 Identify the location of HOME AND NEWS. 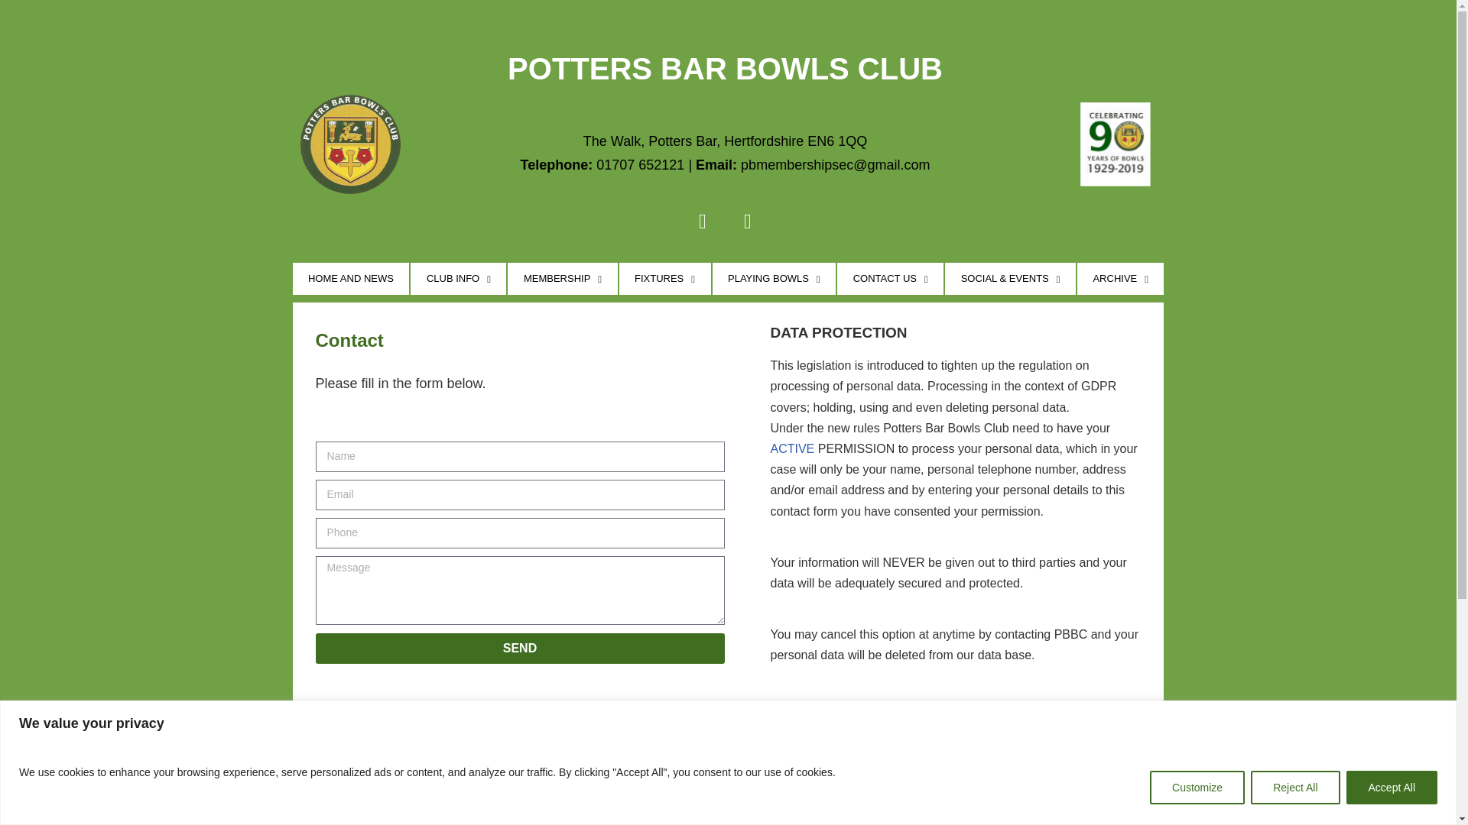
(350, 278).